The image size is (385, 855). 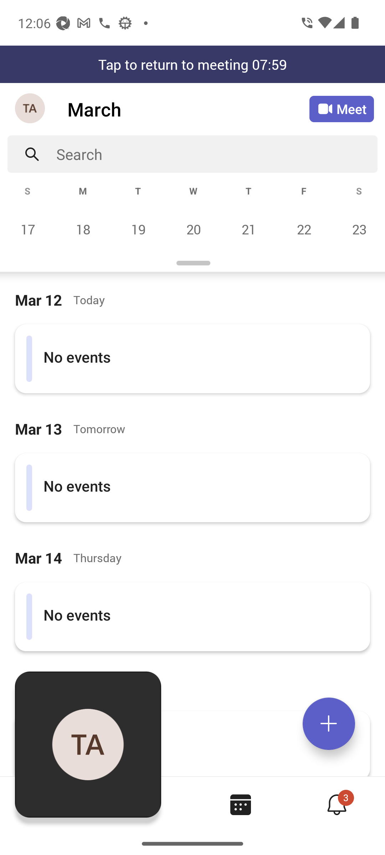 I want to click on Meet Meet now or join with an ID, so click(x=342, y=109).